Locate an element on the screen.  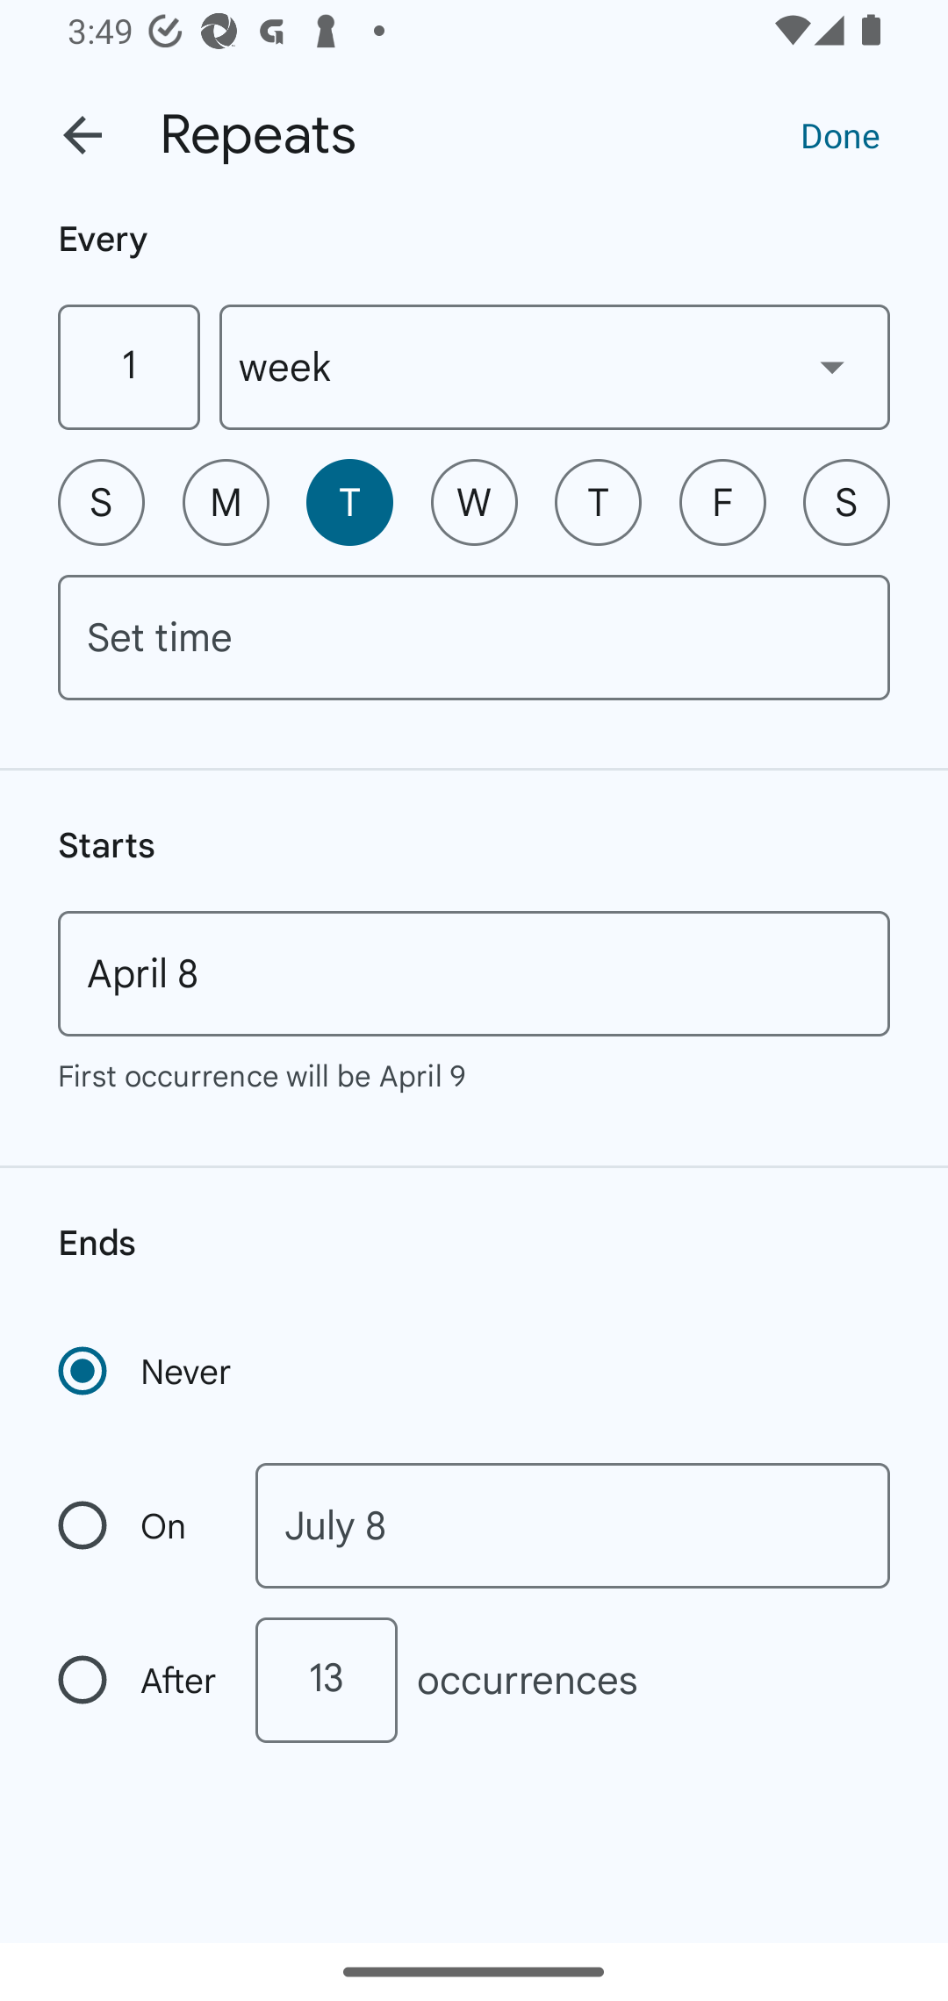
July 8 is located at coordinates (572, 1525).